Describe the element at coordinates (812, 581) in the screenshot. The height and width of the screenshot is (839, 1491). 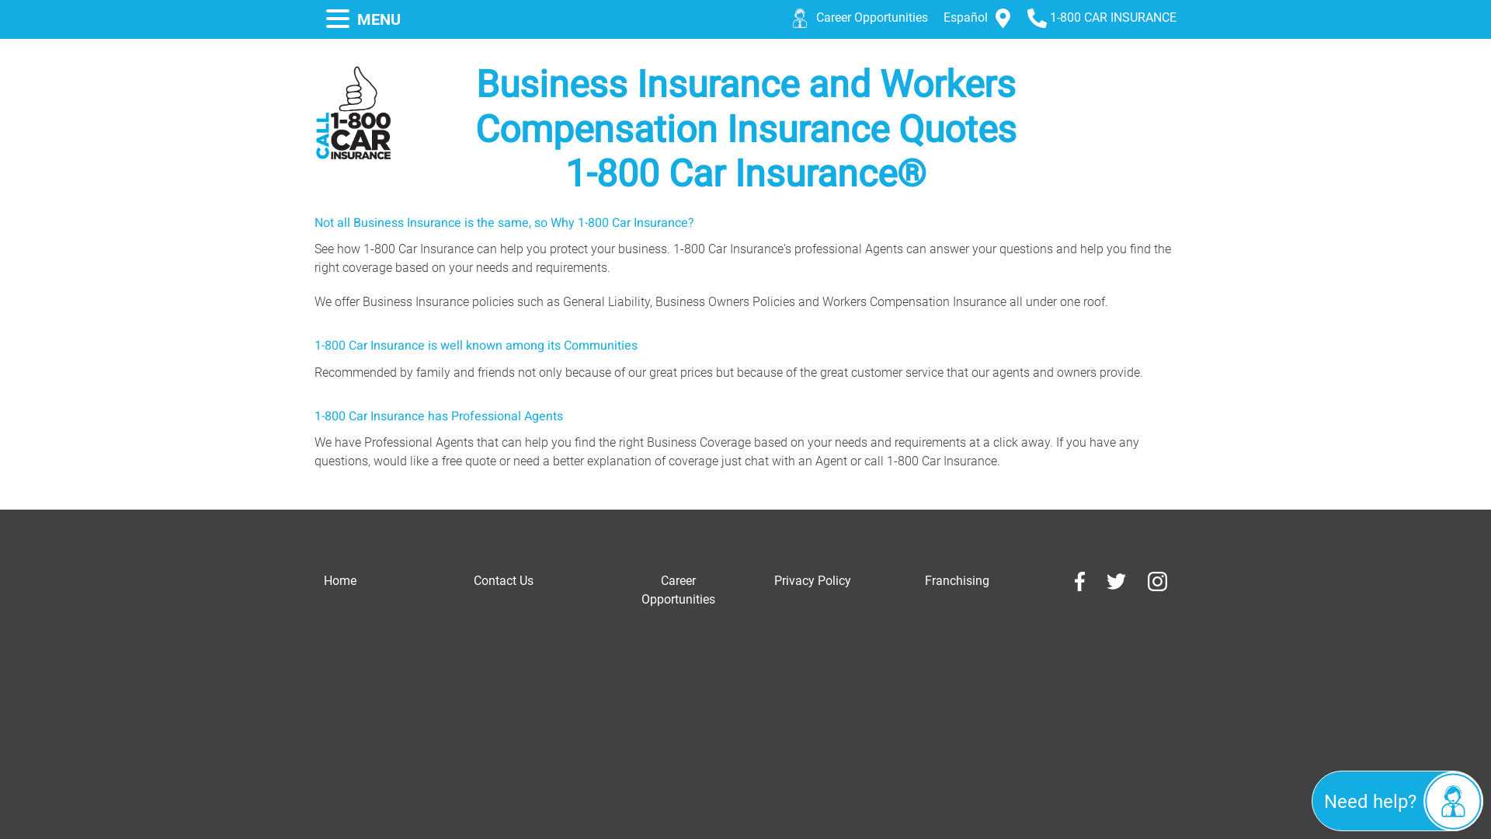
I see `Privacy Policy` at that location.